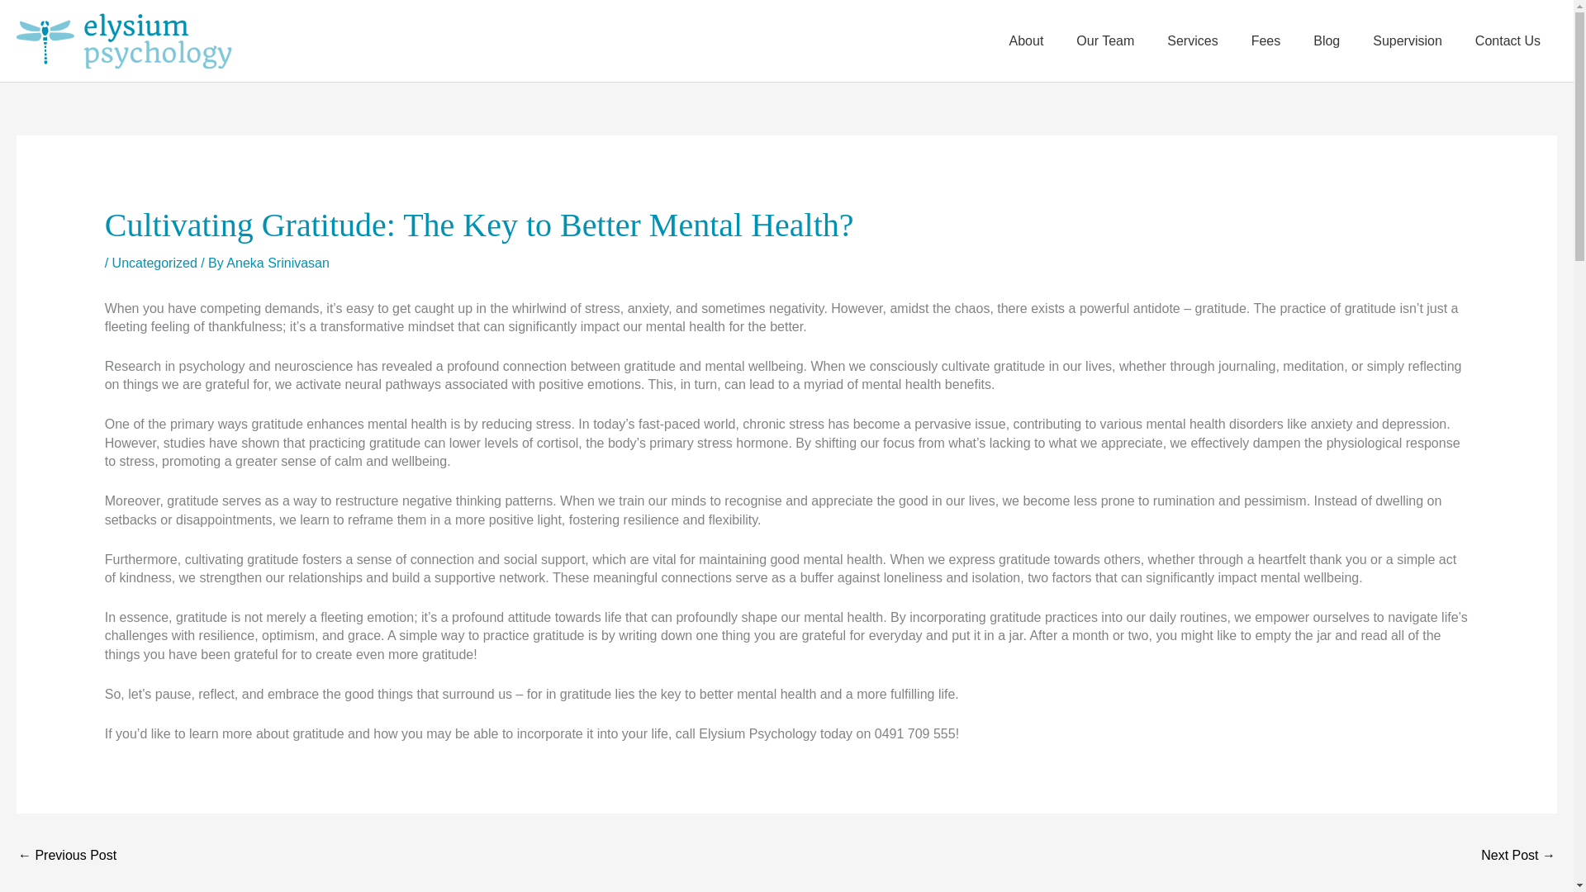 The height and width of the screenshot is (892, 1586). What do you see at coordinates (1105, 41) in the screenshot?
I see `Our Team` at bounding box center [1105, 41].